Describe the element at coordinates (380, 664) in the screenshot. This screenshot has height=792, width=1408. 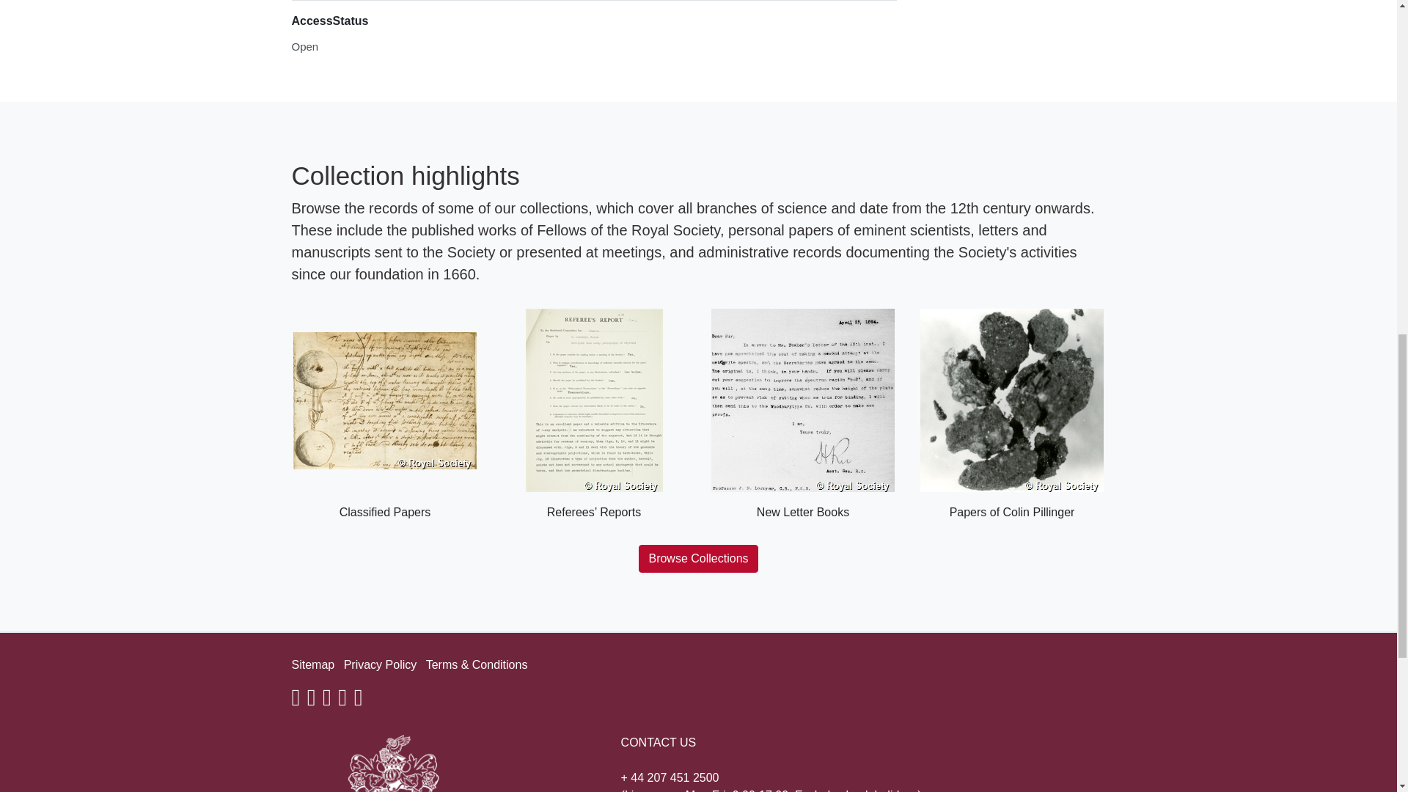
I see `Privacy Policy` at that location.